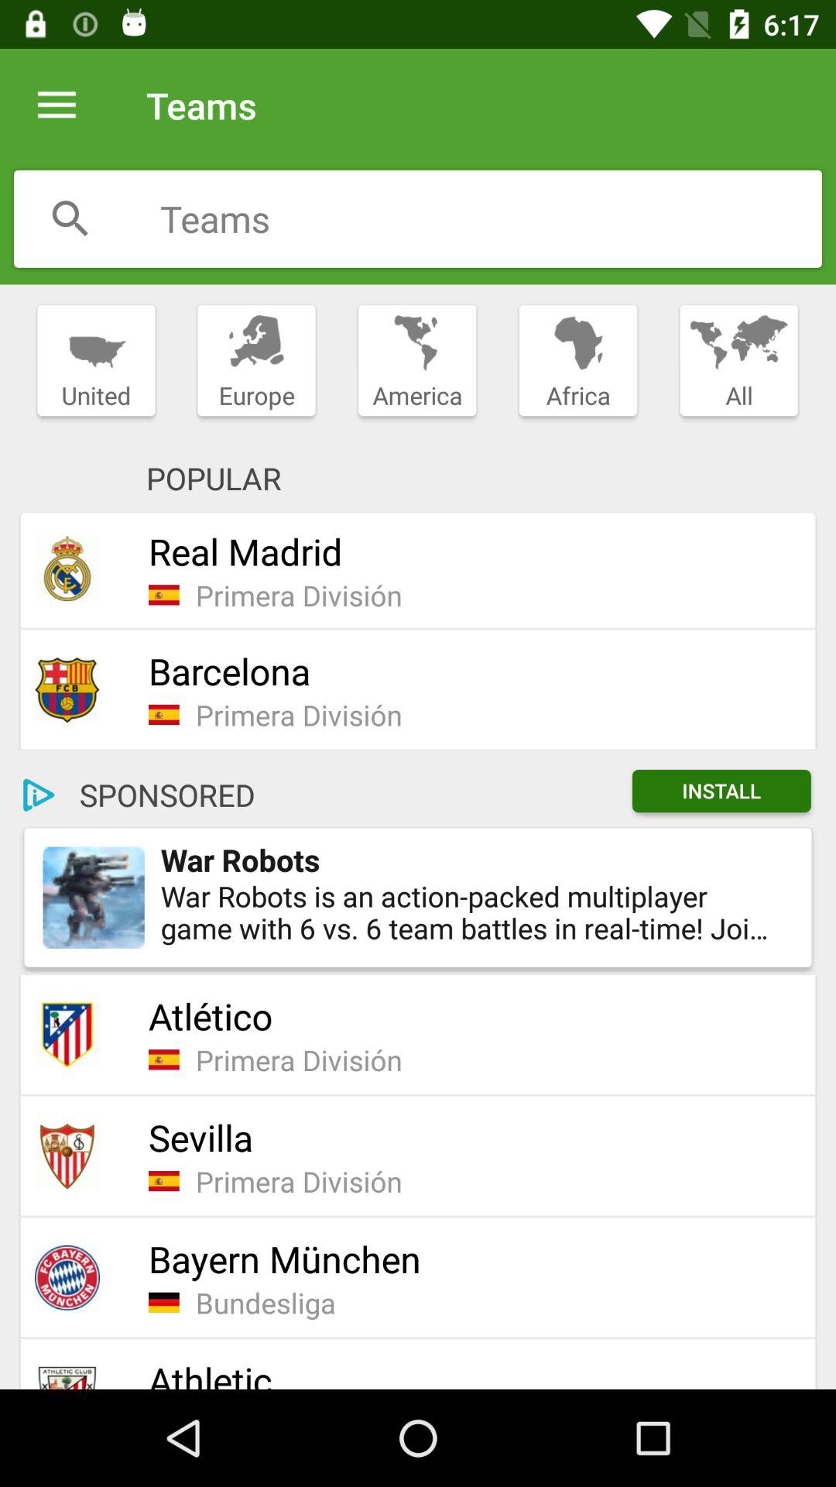  What do you see at coordinates (472, 1137) in the screenshot?
I see `flip until the sevilla item` at bounding box center [472, 1137].